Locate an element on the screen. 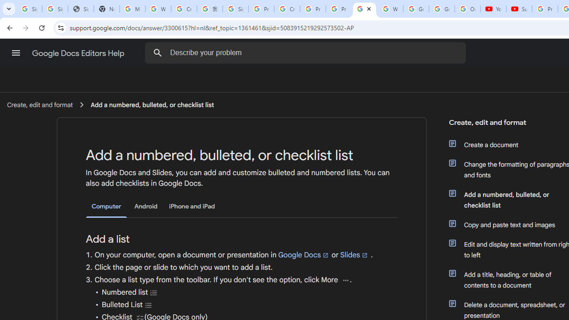 The image size is (569, 320). Sign in - Google Accounts is located at coordinates (55, 9).